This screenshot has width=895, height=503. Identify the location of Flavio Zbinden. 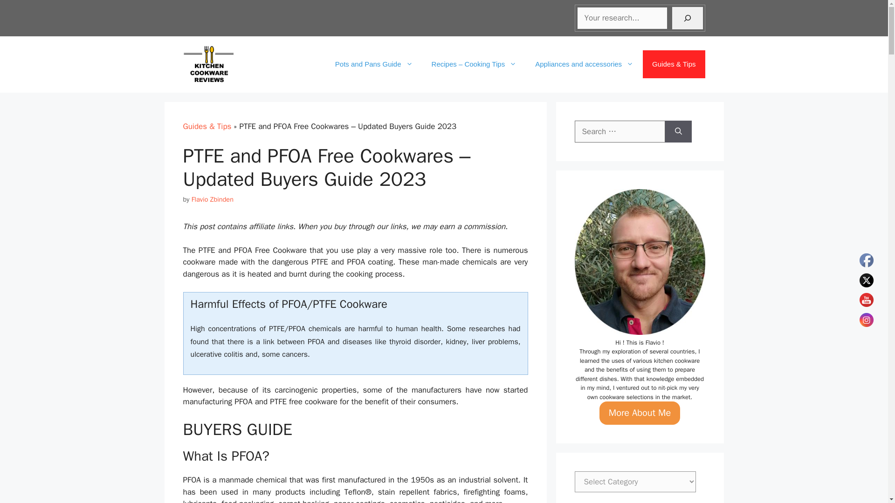
(213, 199).